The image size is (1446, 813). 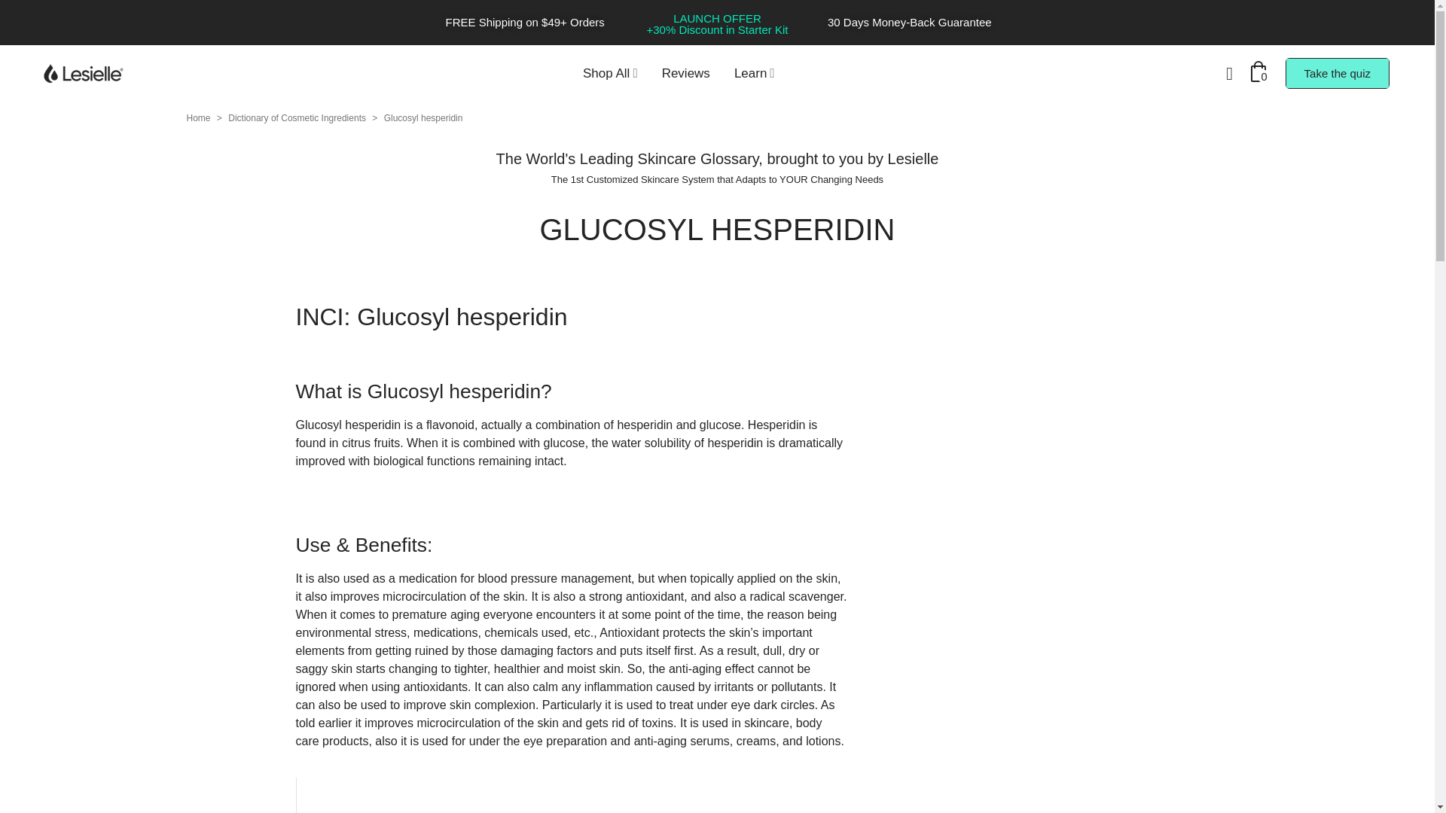 What do you see at coordinates (1338, 72) in the screenshot?
I see `Take the quiz` at bounding box center [1338, 72].